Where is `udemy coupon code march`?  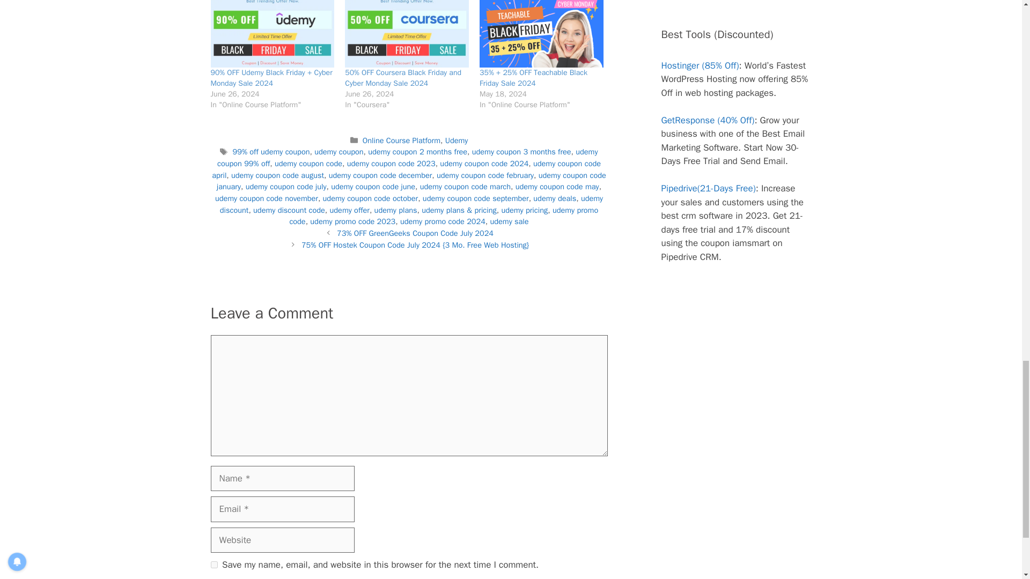
udemy coupon code march is located at coordinates (466, 187).